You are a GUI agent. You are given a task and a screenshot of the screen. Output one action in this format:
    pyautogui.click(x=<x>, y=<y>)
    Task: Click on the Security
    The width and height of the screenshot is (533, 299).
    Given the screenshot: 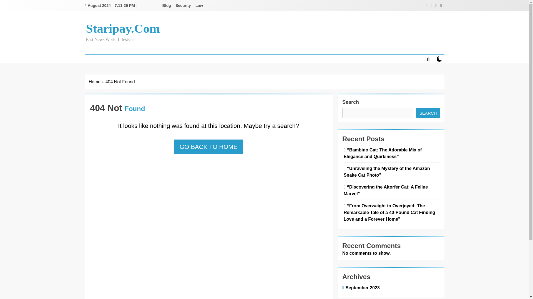 What is the action you would take?
    pyautogui.click(x=183, y=6)
    